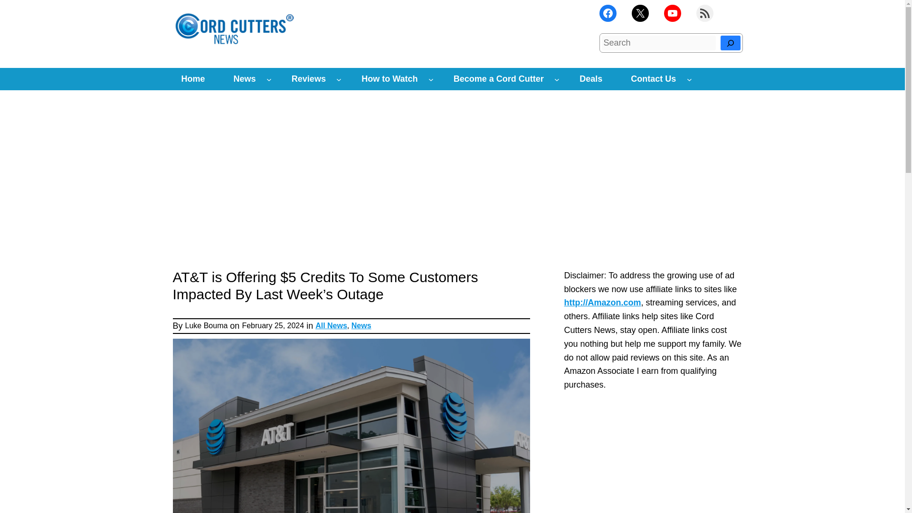 This screenshot has width=912, height=513. I want to click on RSS Feed, so click(705, 13).